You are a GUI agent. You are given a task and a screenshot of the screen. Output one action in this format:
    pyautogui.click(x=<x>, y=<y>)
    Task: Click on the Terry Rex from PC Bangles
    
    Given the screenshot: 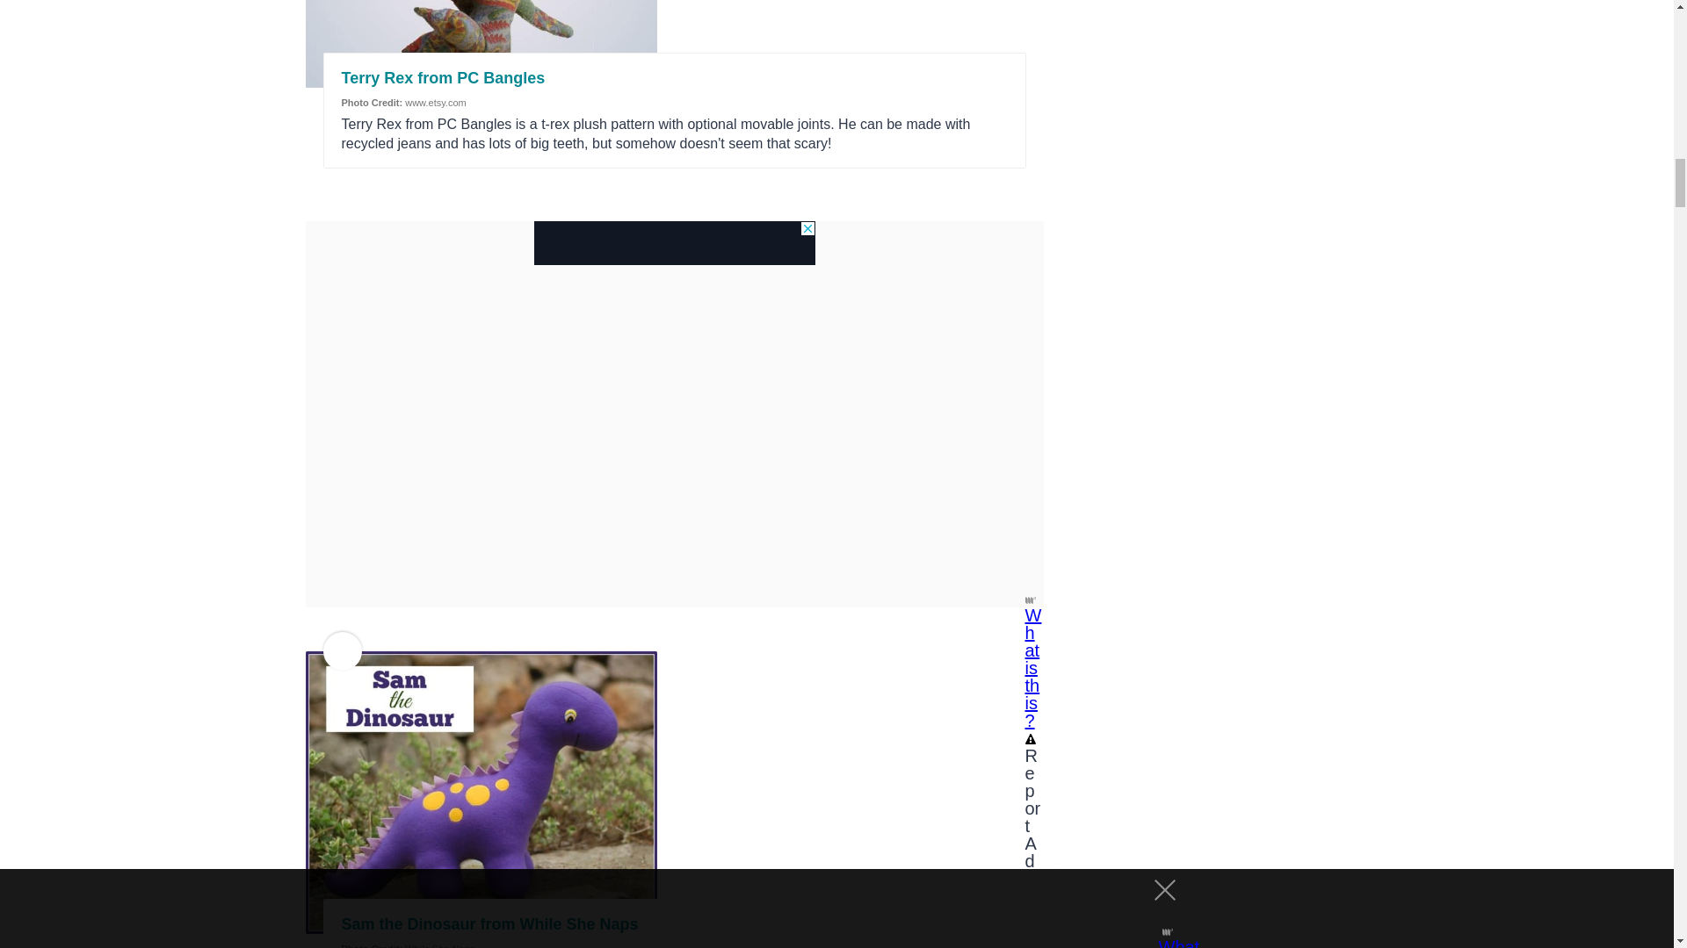 What is the action you would take?
    pyautogui.click(x=443, y=77)
    